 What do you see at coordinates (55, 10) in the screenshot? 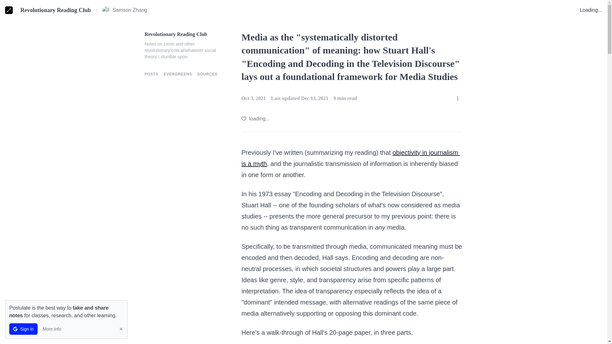
I see `Revolutionary Reading Club` at bounding box center [55, 10].